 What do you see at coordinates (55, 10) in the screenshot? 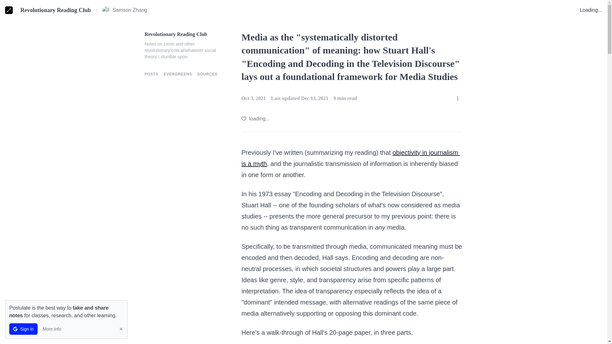
I see `Revolutionary Reading Club` at bounding box center [55, 10].